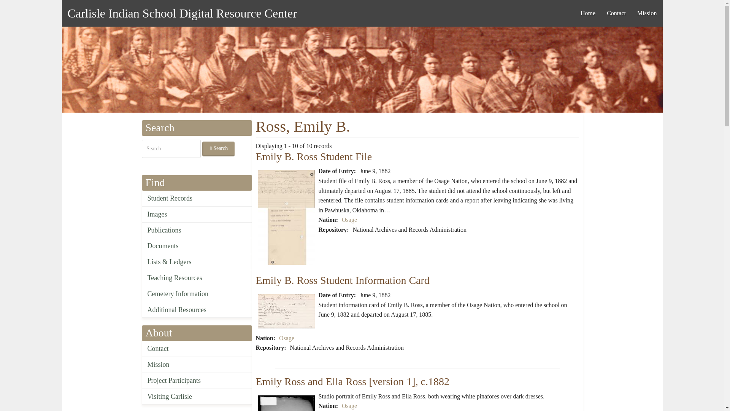  Describe the element at coordinates (313, 156) in the screenshot. I see `Emily B. Ross Student File` at that location.